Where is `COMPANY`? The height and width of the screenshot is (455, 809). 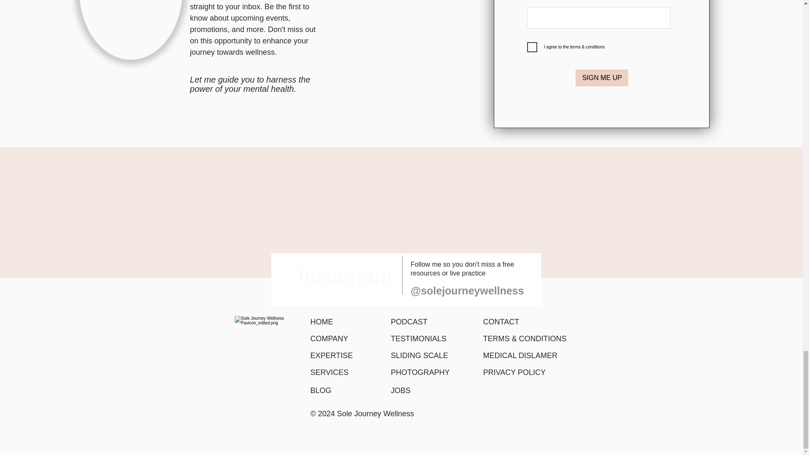 COMPANY is located at coordinates (329, 339).